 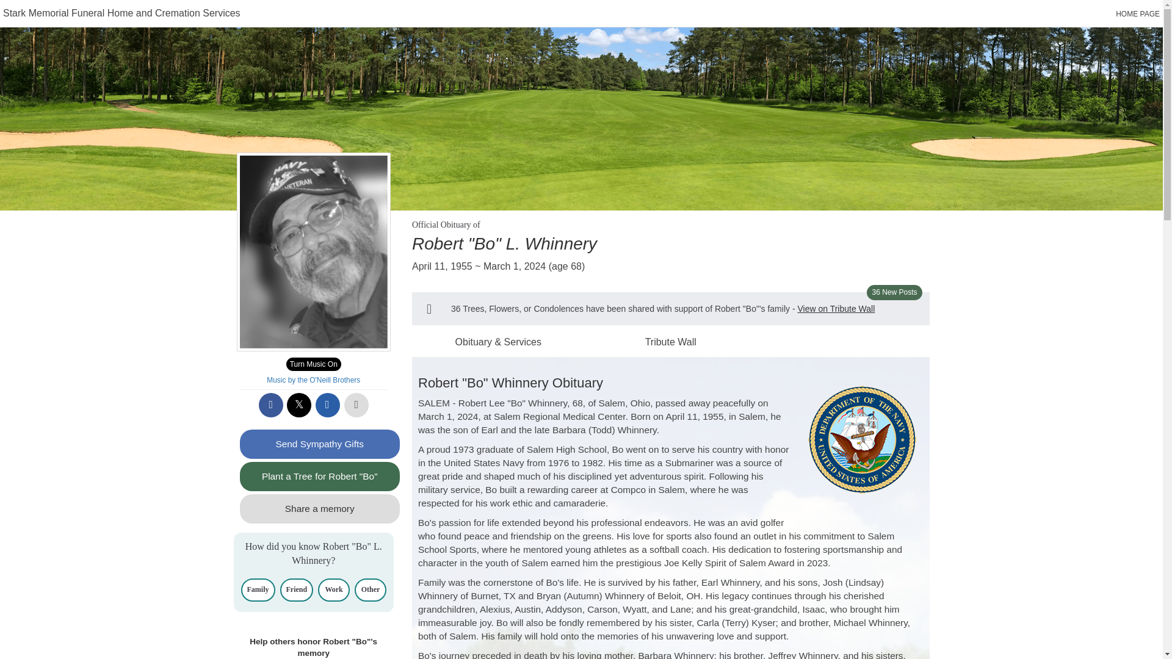 I want to click on Share a memory, so click(x=319, y=509).